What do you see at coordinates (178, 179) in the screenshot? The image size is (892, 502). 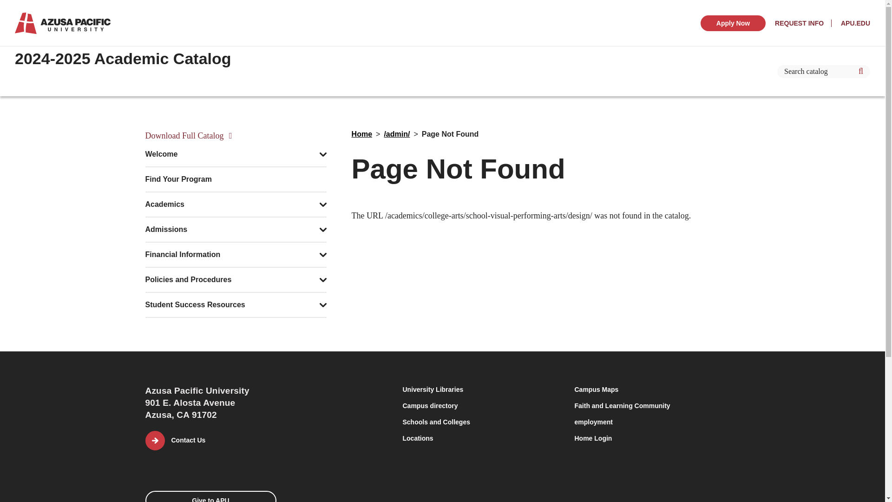 I see `Find Your Program` at bounding box center [178, 179].